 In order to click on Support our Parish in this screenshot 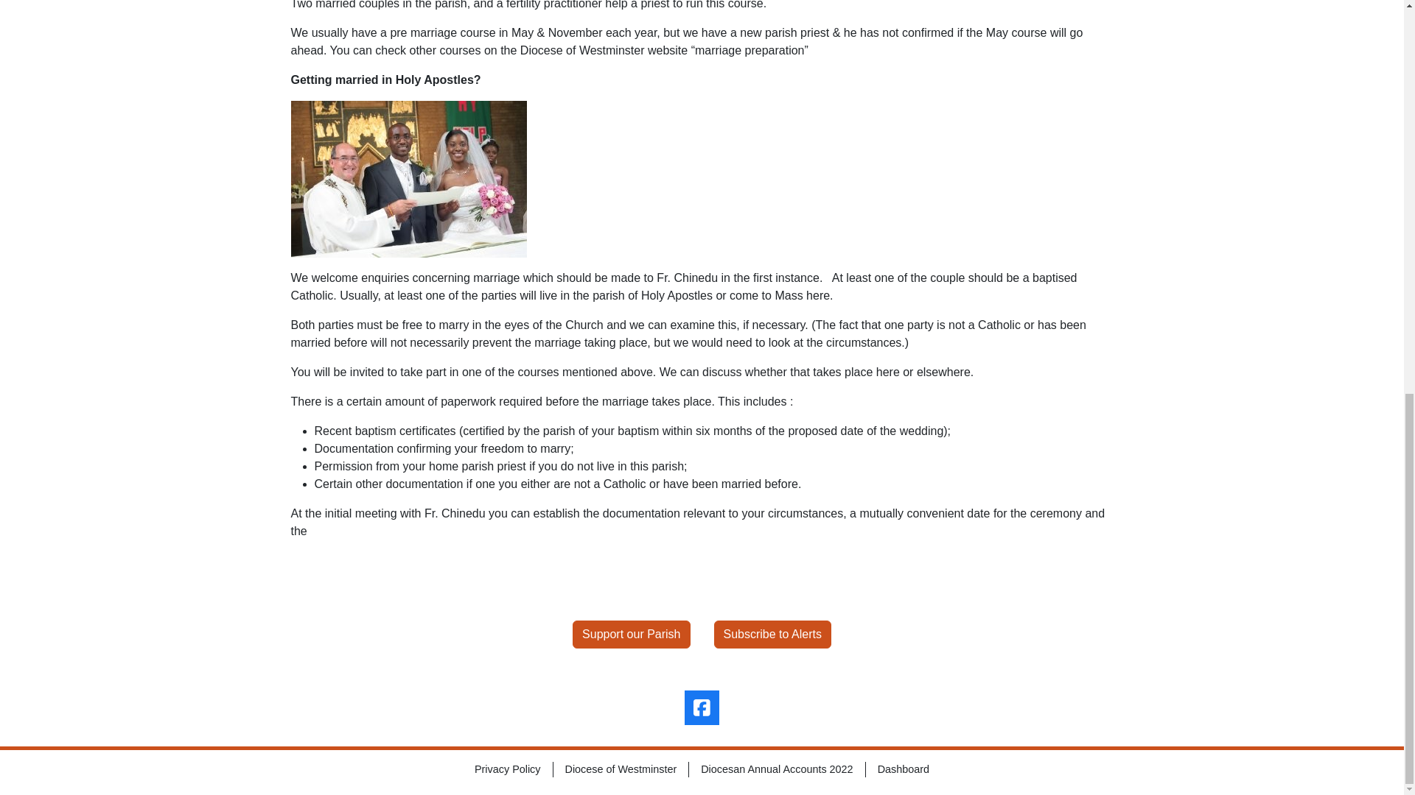, I will do `click(631, 635)`.